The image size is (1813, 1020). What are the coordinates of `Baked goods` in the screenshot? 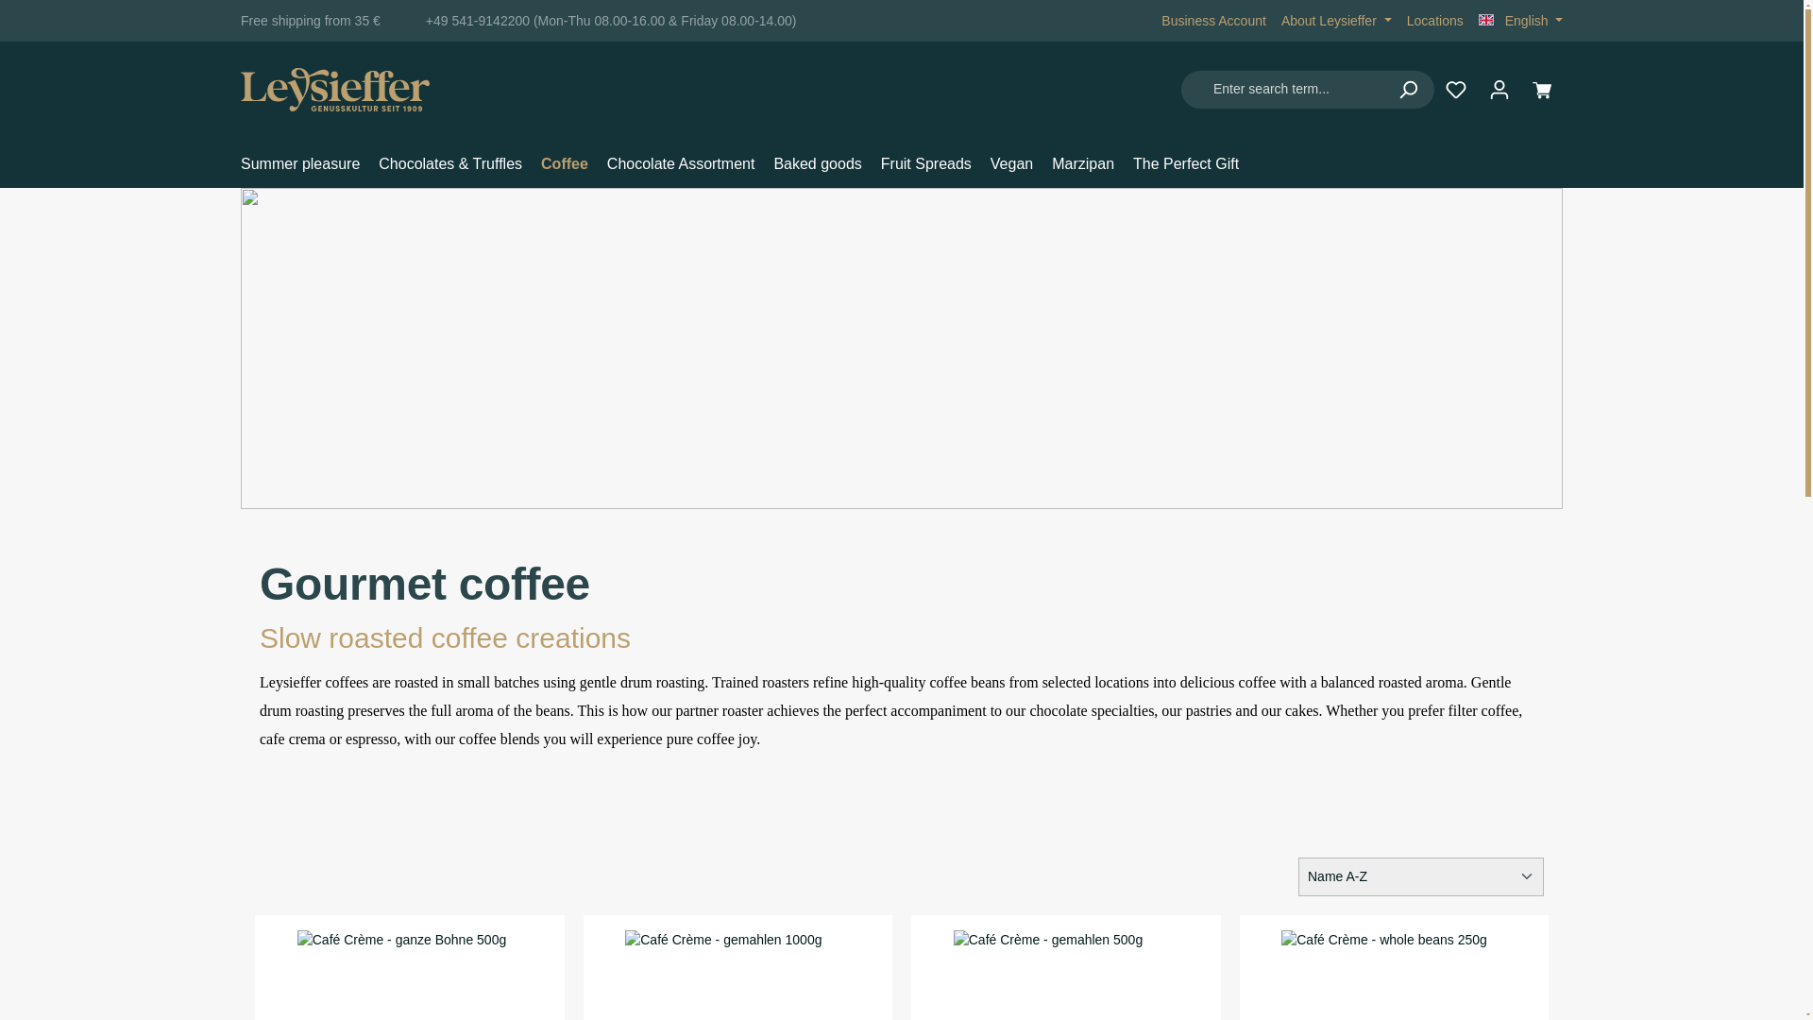 It's located at (826, 166).